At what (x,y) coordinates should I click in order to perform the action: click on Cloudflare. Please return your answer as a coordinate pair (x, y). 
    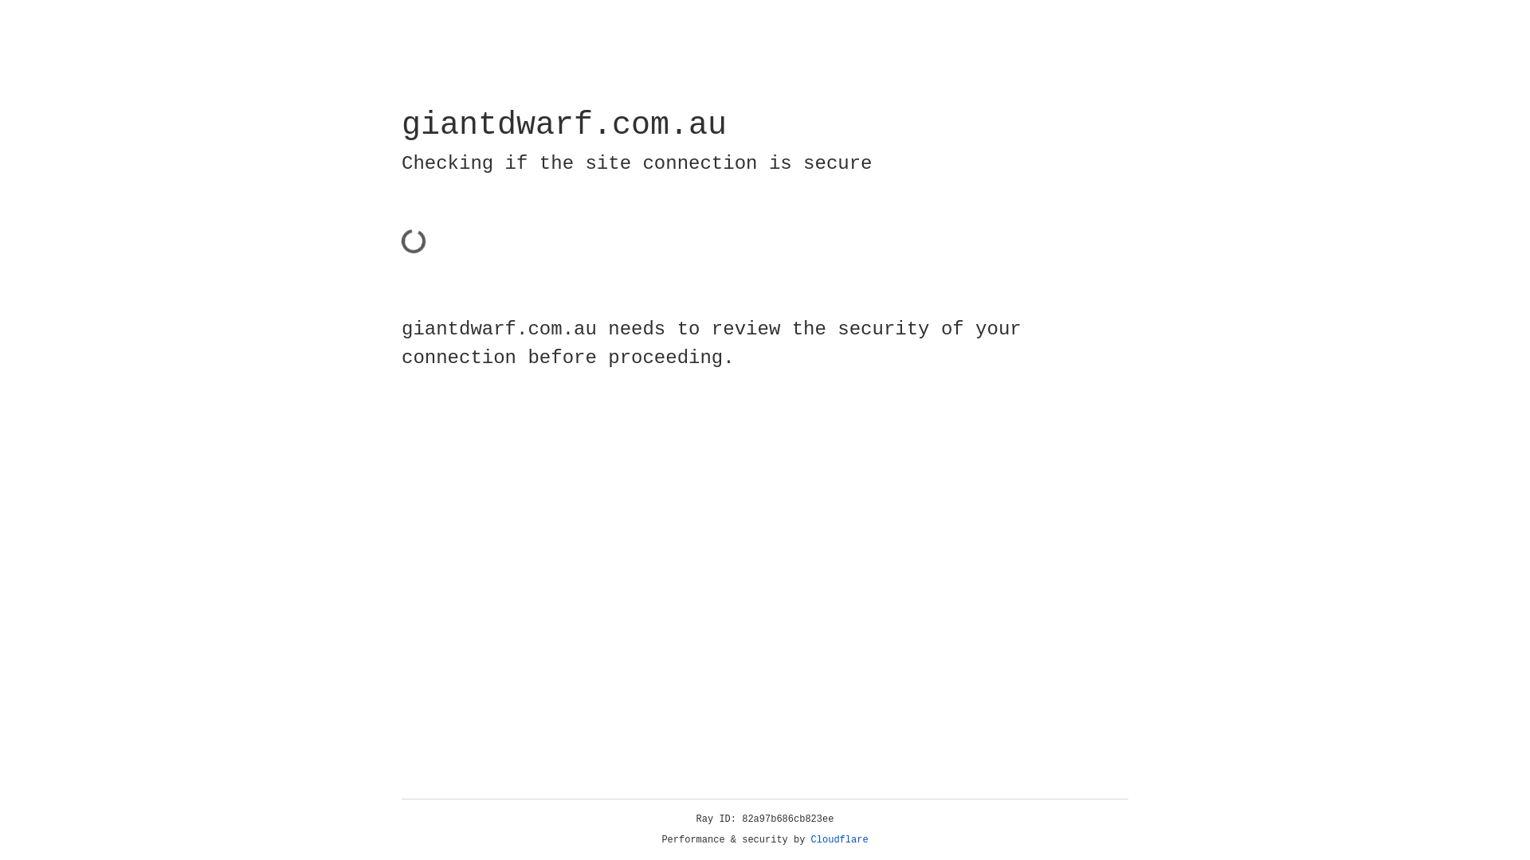
    Looking at the image, I should click on (840, 840).